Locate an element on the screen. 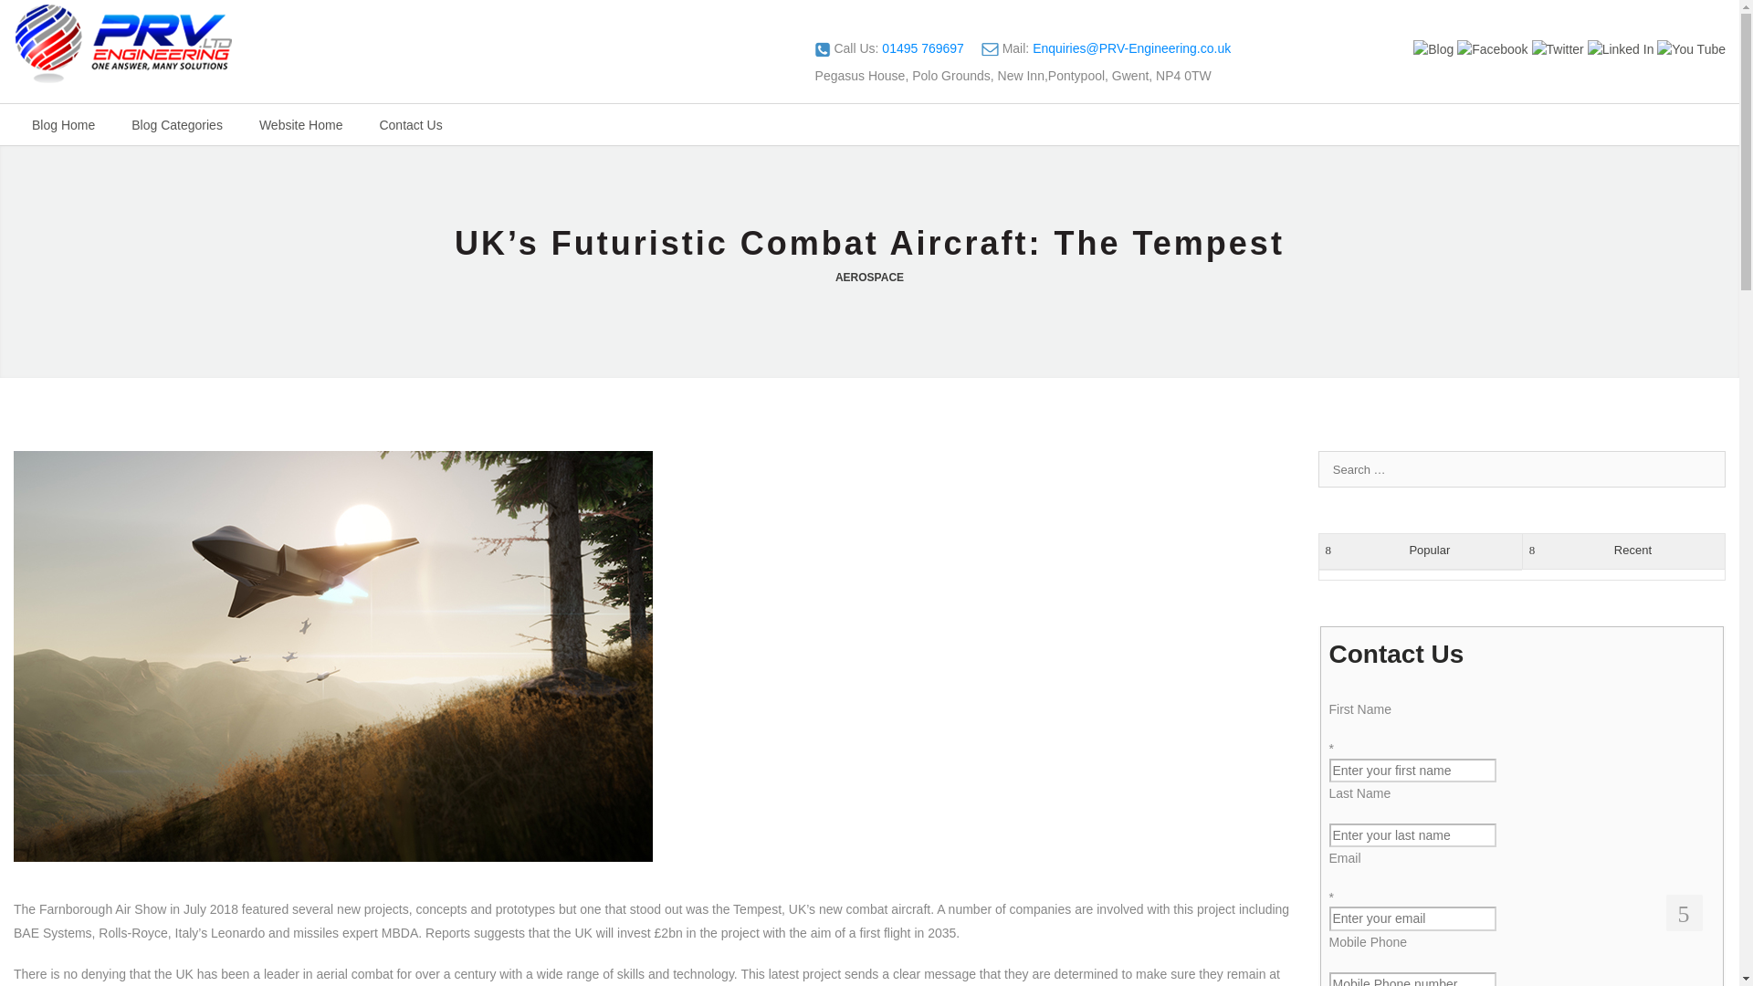  Blog Categories is located at coordinates (177, 124).